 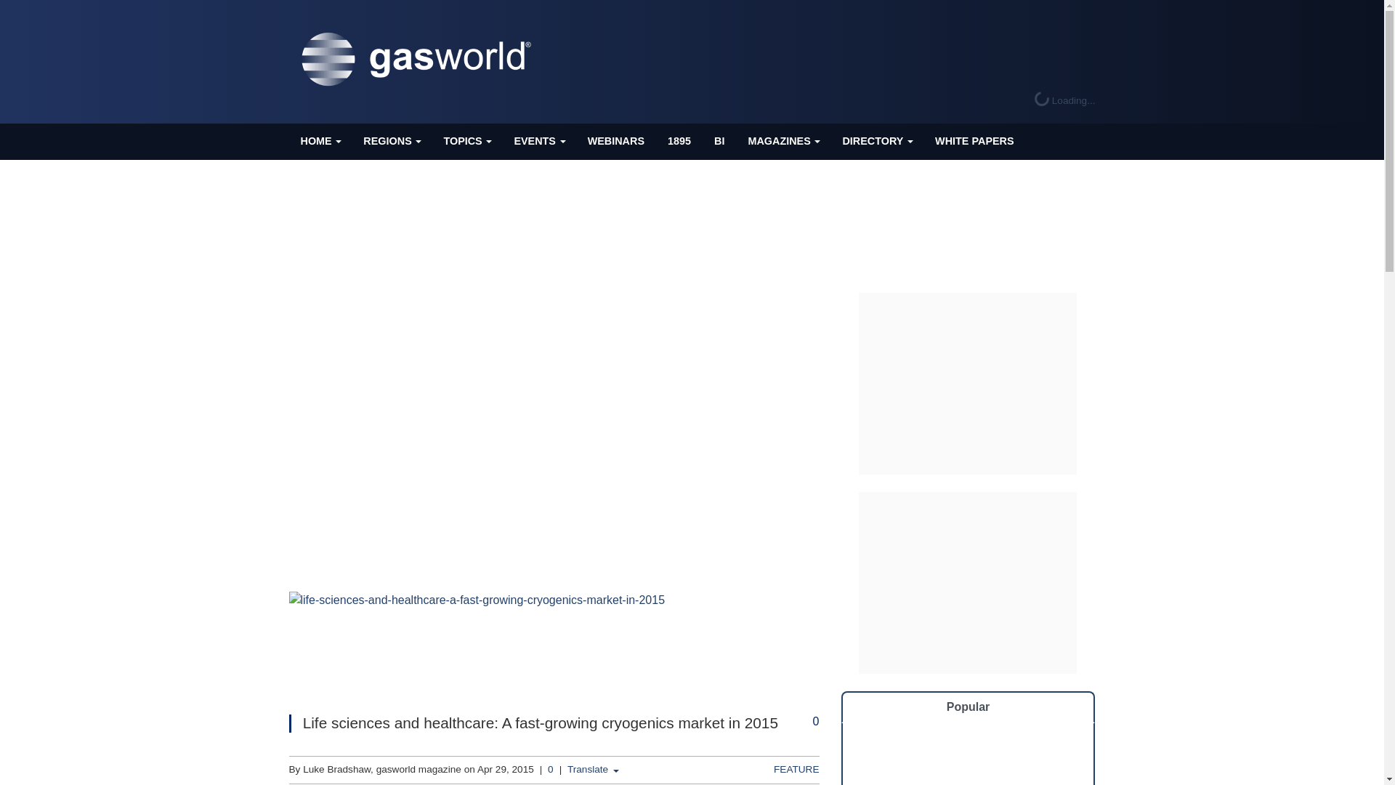 What do you see at coordinates (466, 141) in the screenshot?
I see `TOPICS` at bounding box center [466, 141].